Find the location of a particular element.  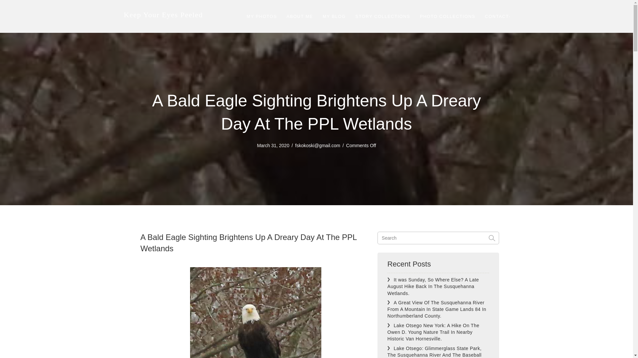

Keep Your Eyes Peeled is located at coordinates (163, 15).